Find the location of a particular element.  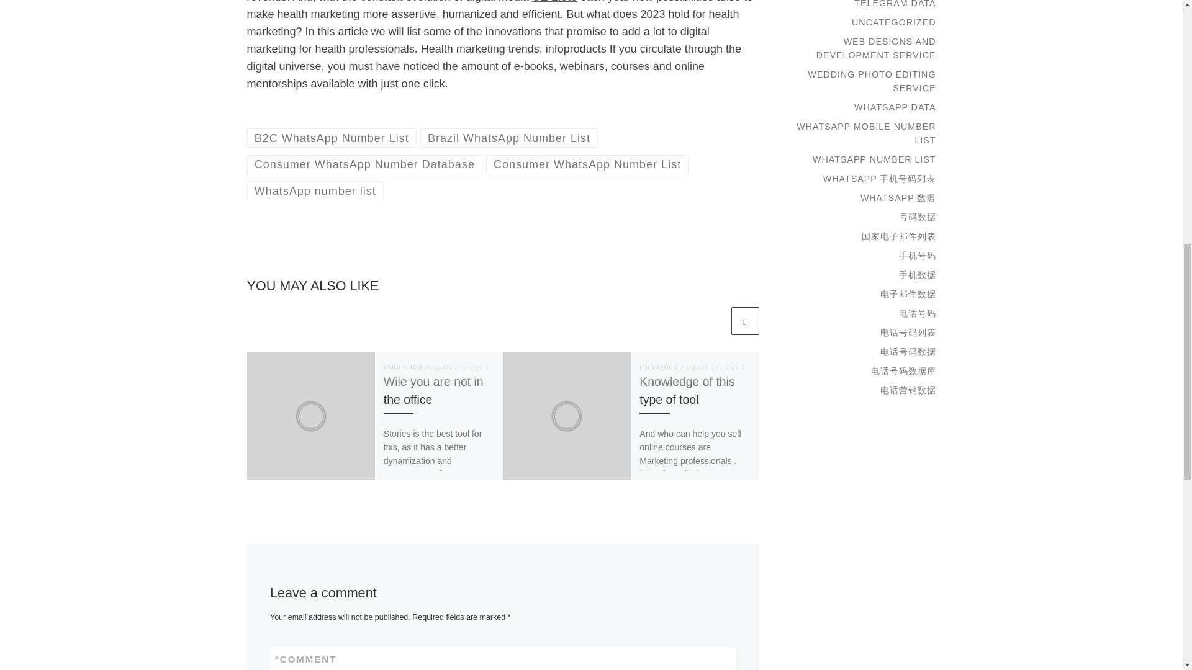

B2C WhatsApp Number List is located at coordinates (332, 138).